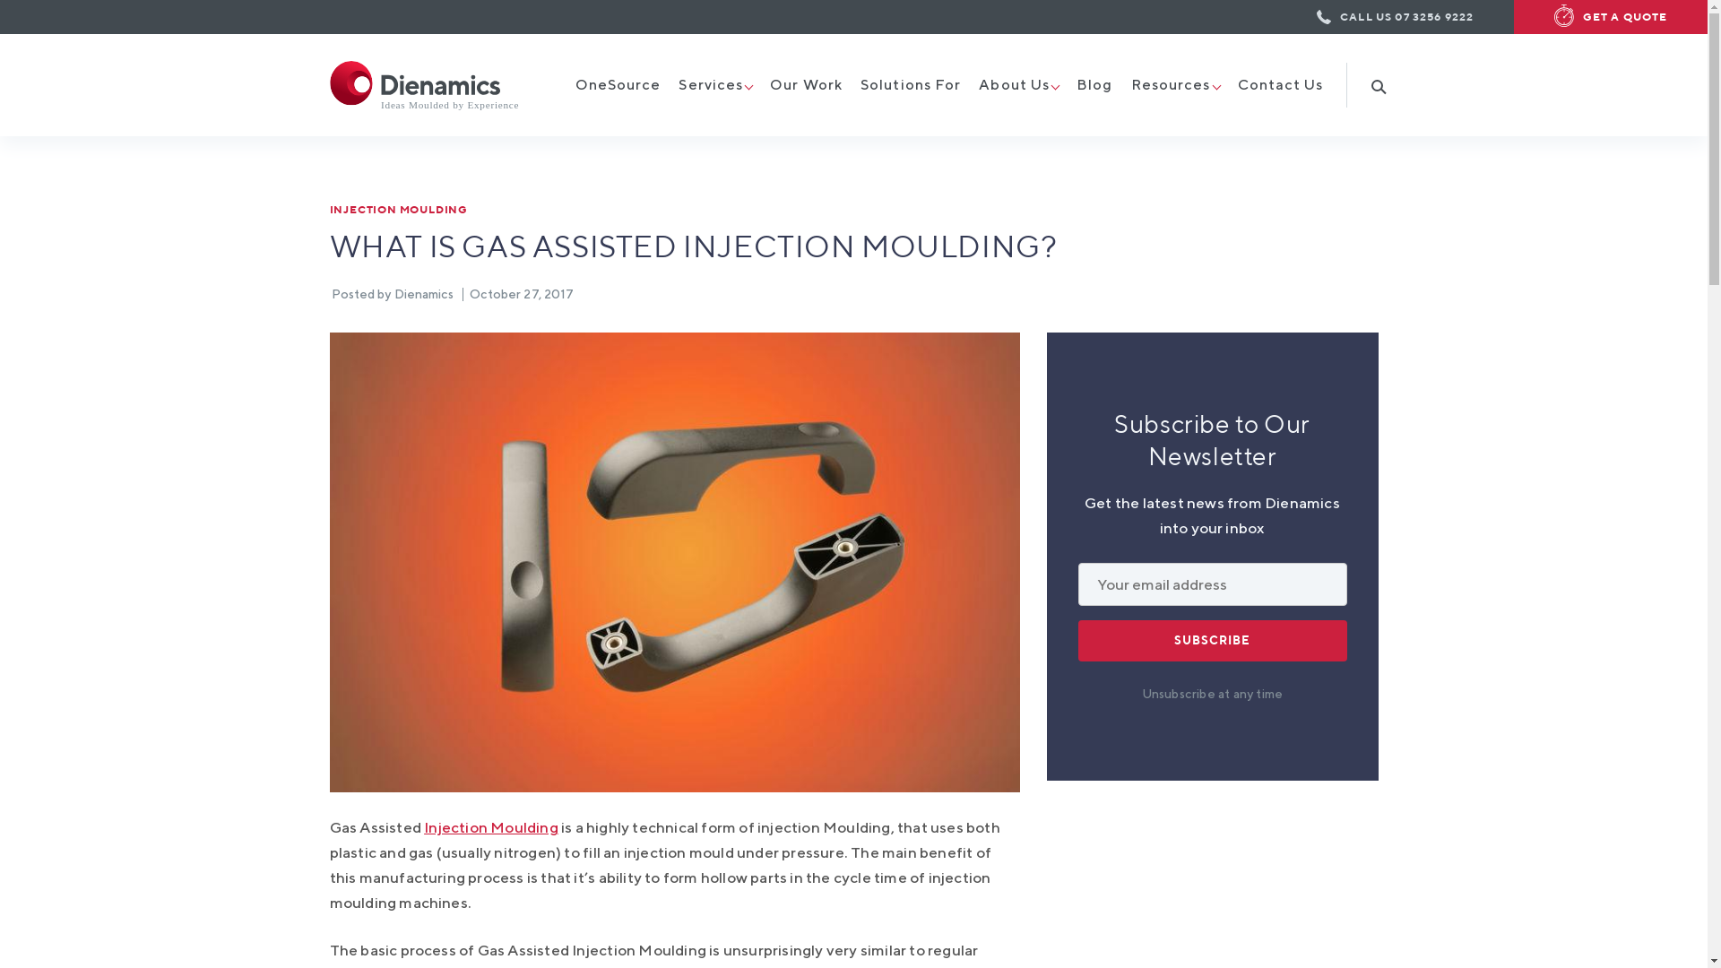 This screenshot has width=1721, height=968. Describe the element at coordinates (1395, 17) in the screenshot. I see `CALL US 07 3256 9222` at that location.